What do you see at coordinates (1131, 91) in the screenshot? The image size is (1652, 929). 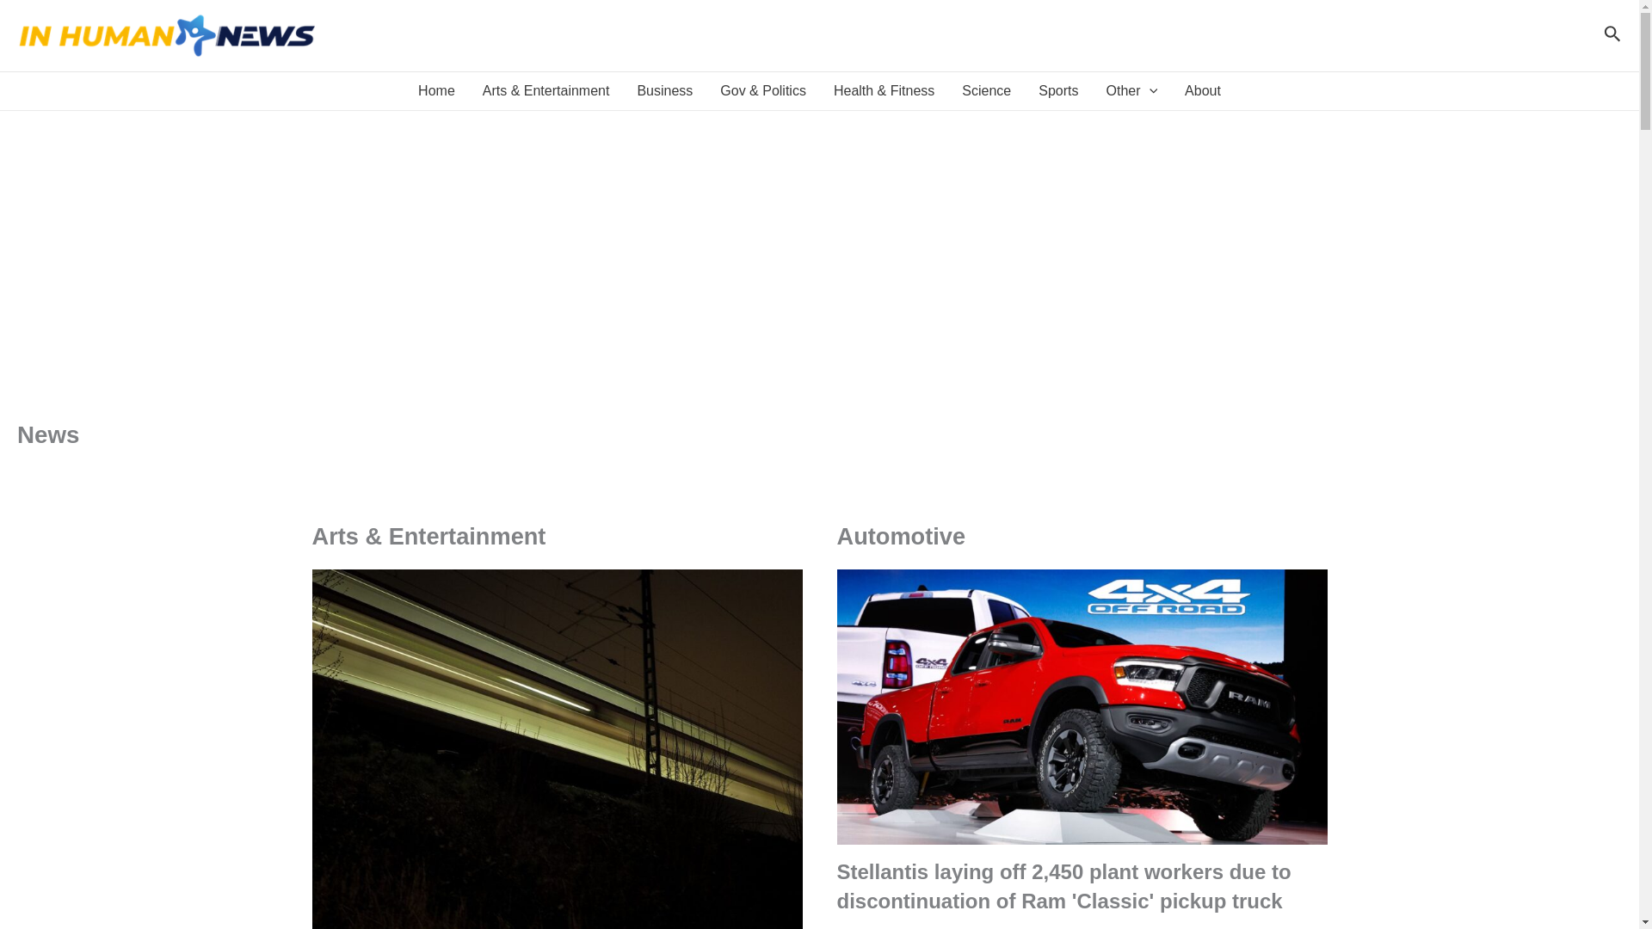 I see `Other` at bounding box center [1131, 91].